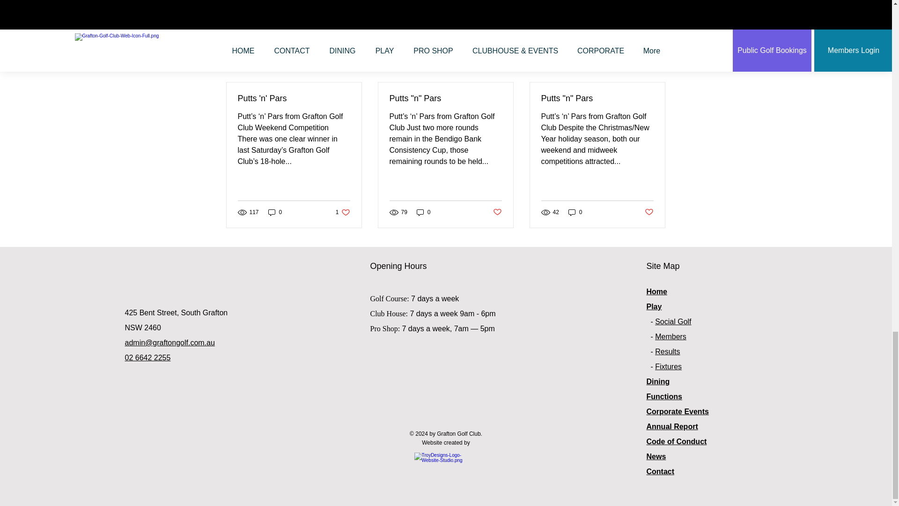 The image size is (899, 506). I want to click on Post not marked as liked, so click(614, 15).